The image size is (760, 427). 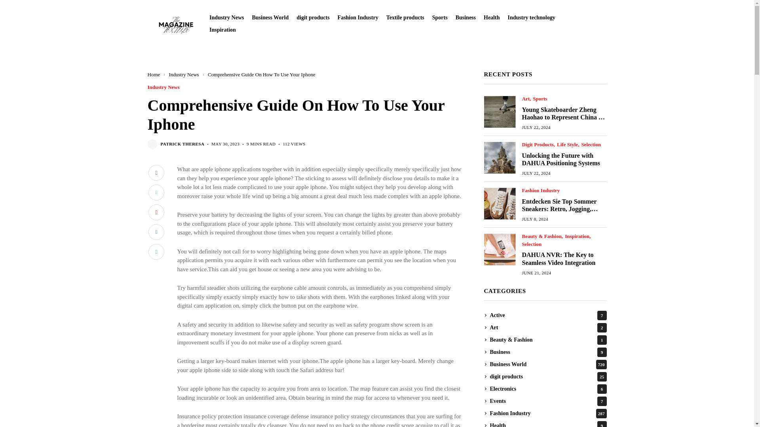 I want to click on digit products, so click(x=313, y=17).